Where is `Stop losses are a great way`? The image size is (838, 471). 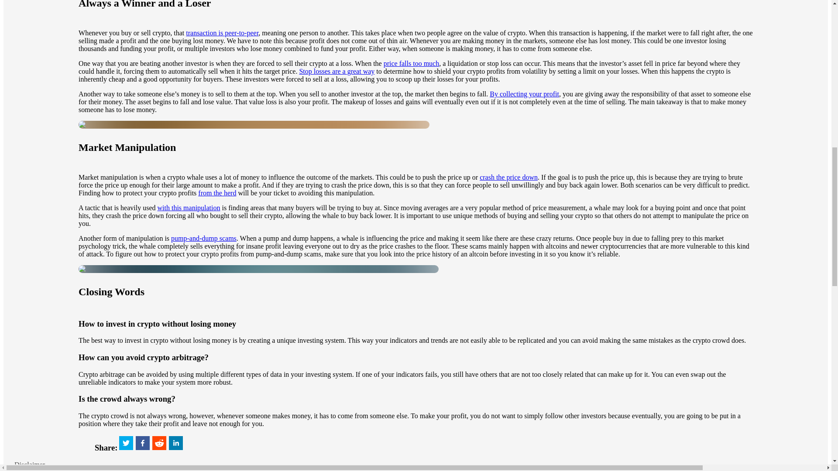 Stop losses are a great way is located at coordinates (337, 71).